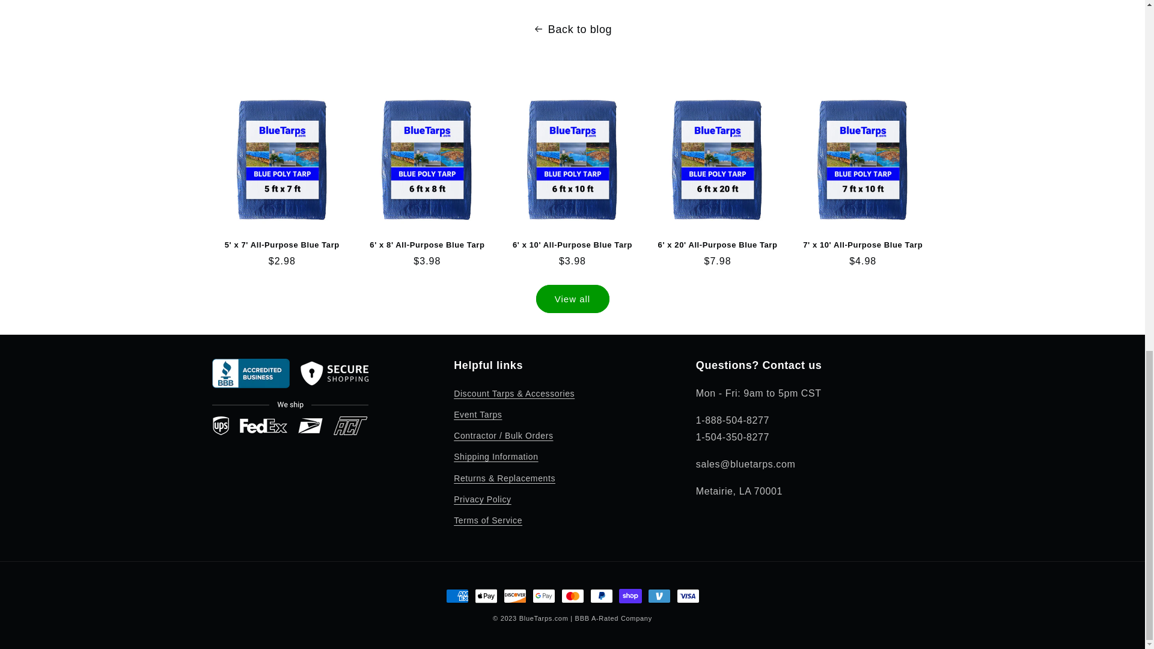 The image size is (1154, 649). What do you see at coordinates (495, 457) in the screenshot?
I see `Shipping Information` at bounding box center [495, 457].